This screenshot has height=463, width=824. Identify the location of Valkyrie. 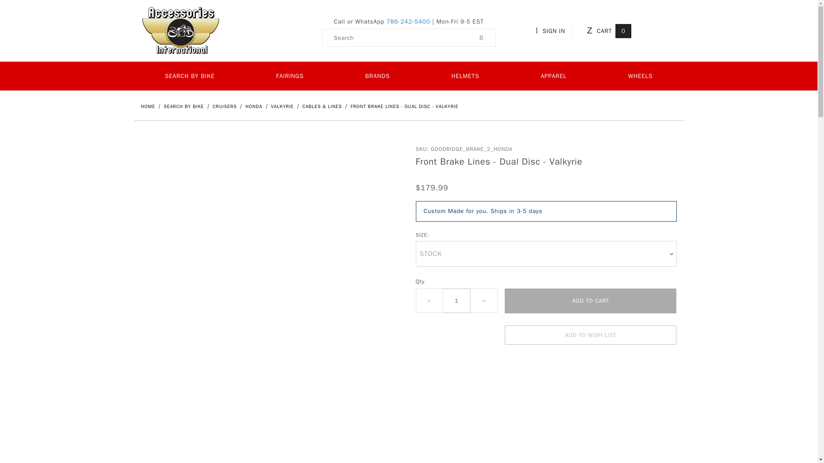
(283, 106).